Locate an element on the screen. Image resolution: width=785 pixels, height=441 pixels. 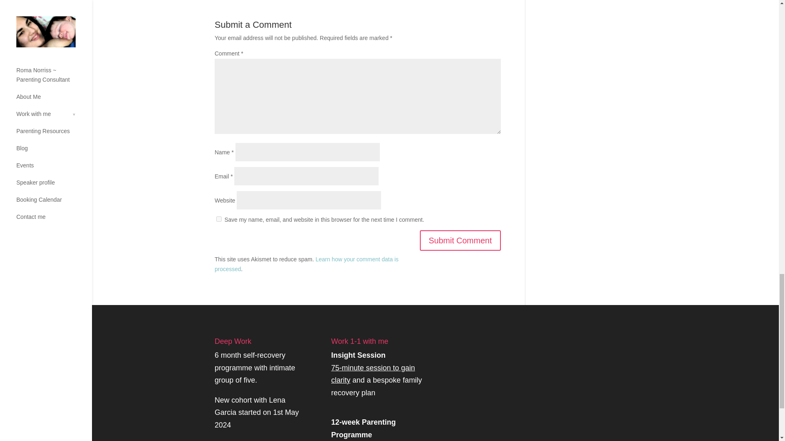
Submit Comment is located at coordinates (460, 240).